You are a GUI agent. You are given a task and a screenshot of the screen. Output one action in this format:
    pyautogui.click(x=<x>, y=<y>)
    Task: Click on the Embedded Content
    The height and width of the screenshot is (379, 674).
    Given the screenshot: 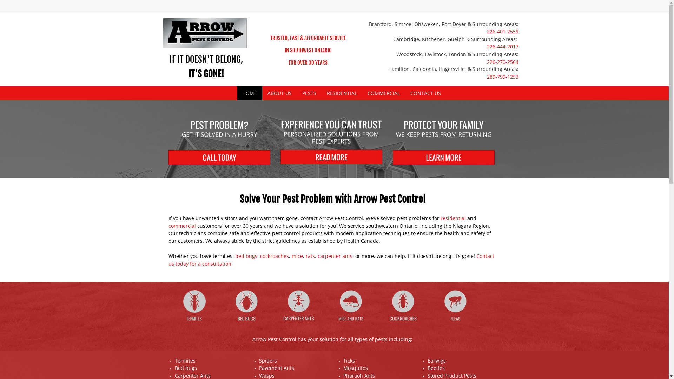 What is the action you would take?
    pyautogui.click(x=492, y=9)
    